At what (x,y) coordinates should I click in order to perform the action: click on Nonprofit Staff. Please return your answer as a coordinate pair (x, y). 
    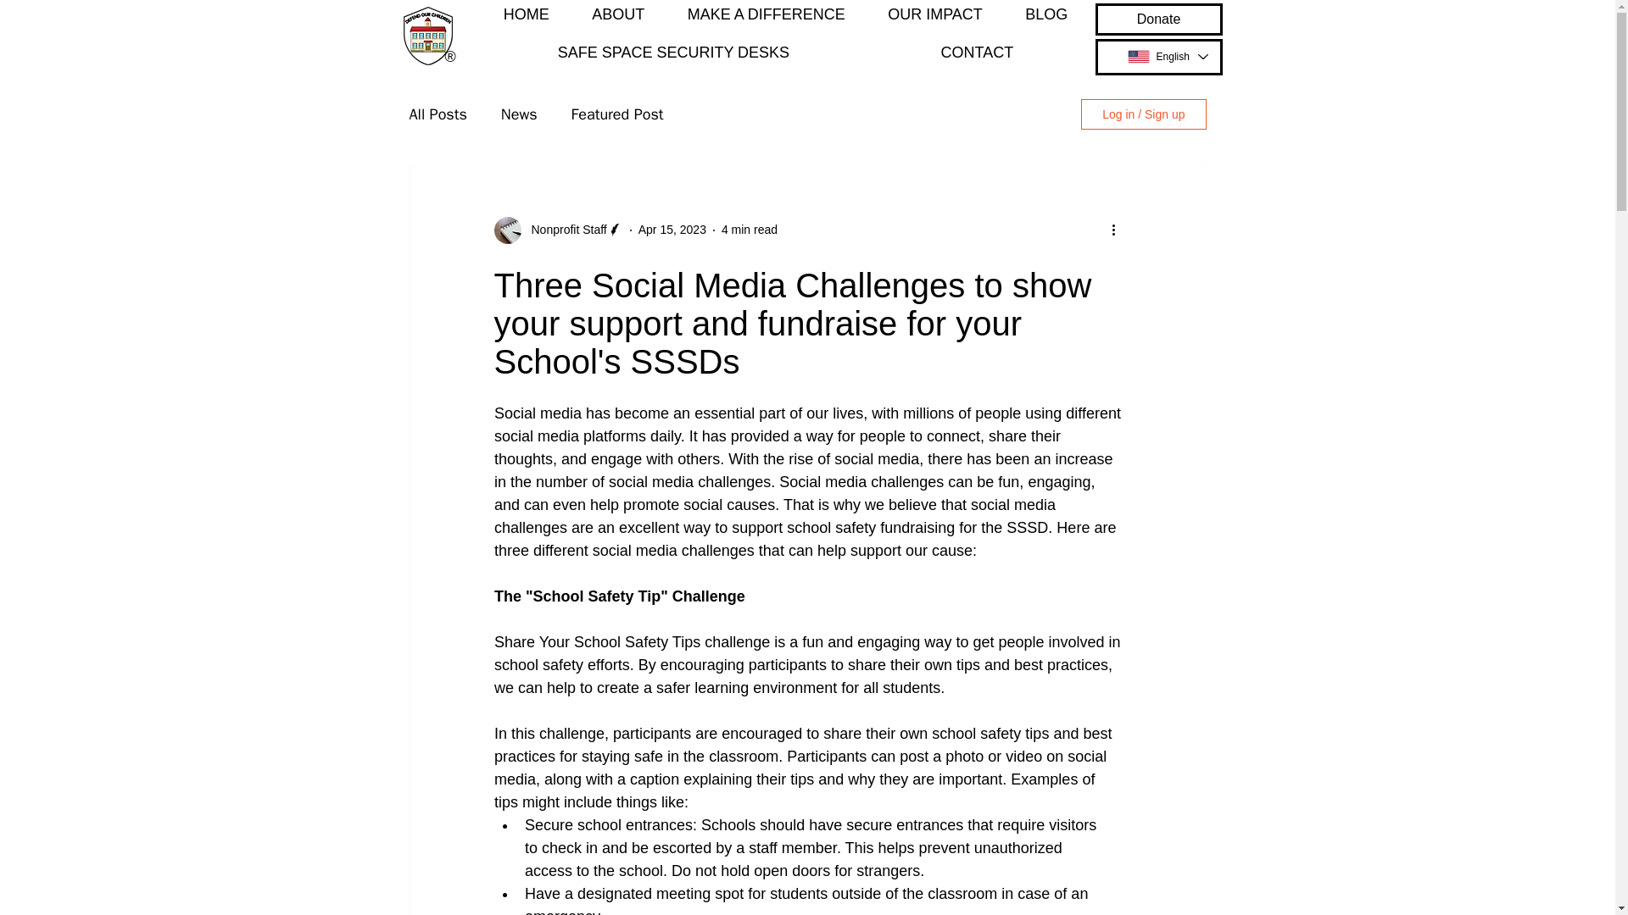
    Looking at the image, I should click on (557, 230).